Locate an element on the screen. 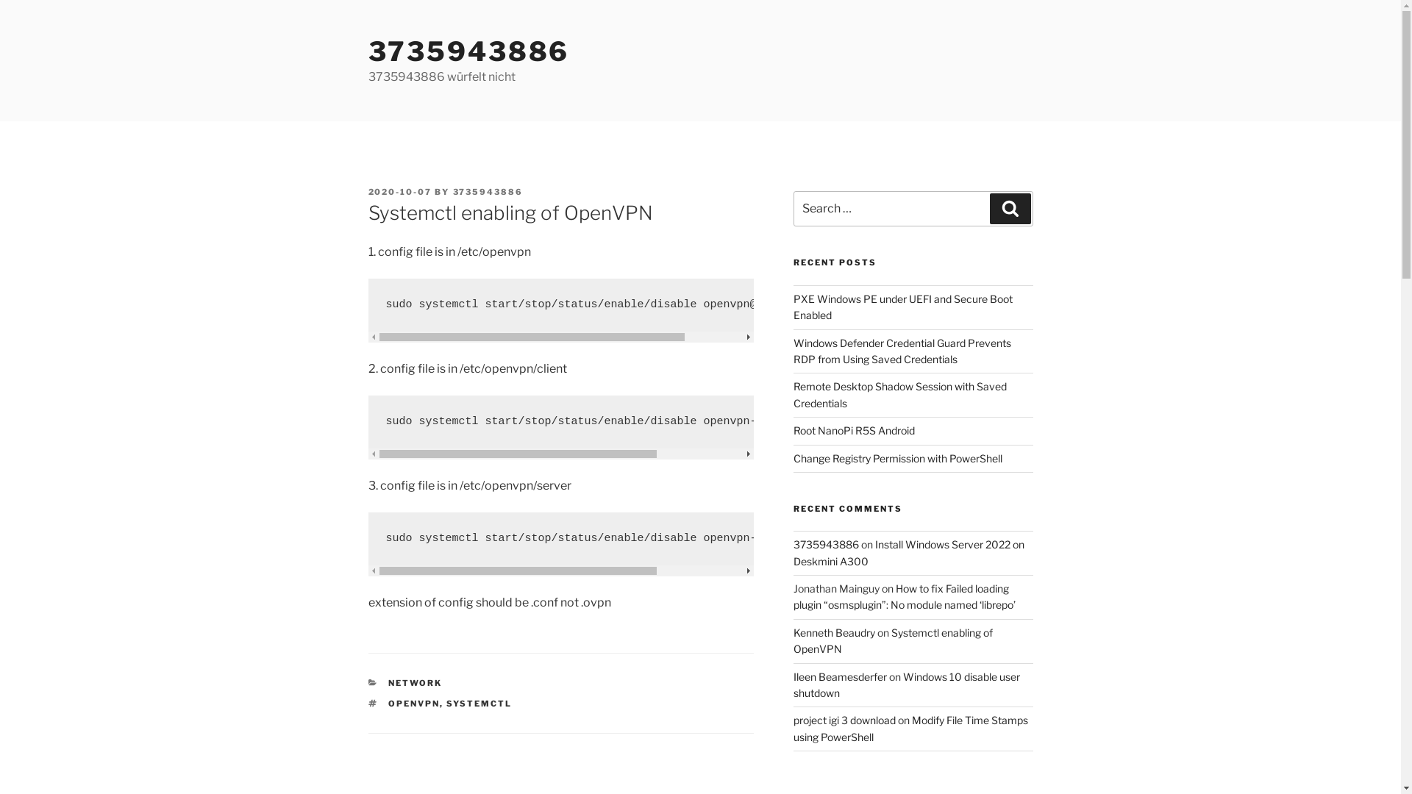  Root NanoPi R5S Android is located at coordinates (855, 431).